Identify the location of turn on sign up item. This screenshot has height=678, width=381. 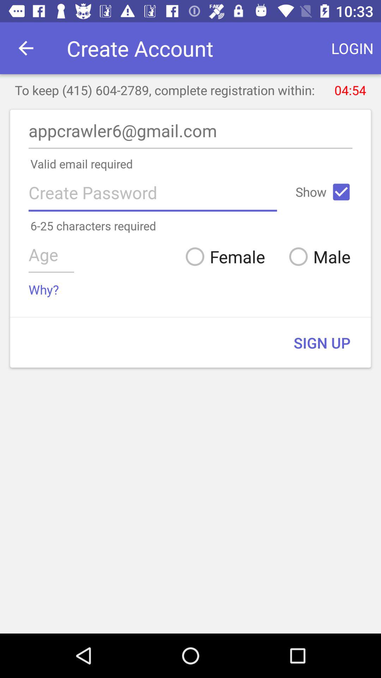
(322, 343).